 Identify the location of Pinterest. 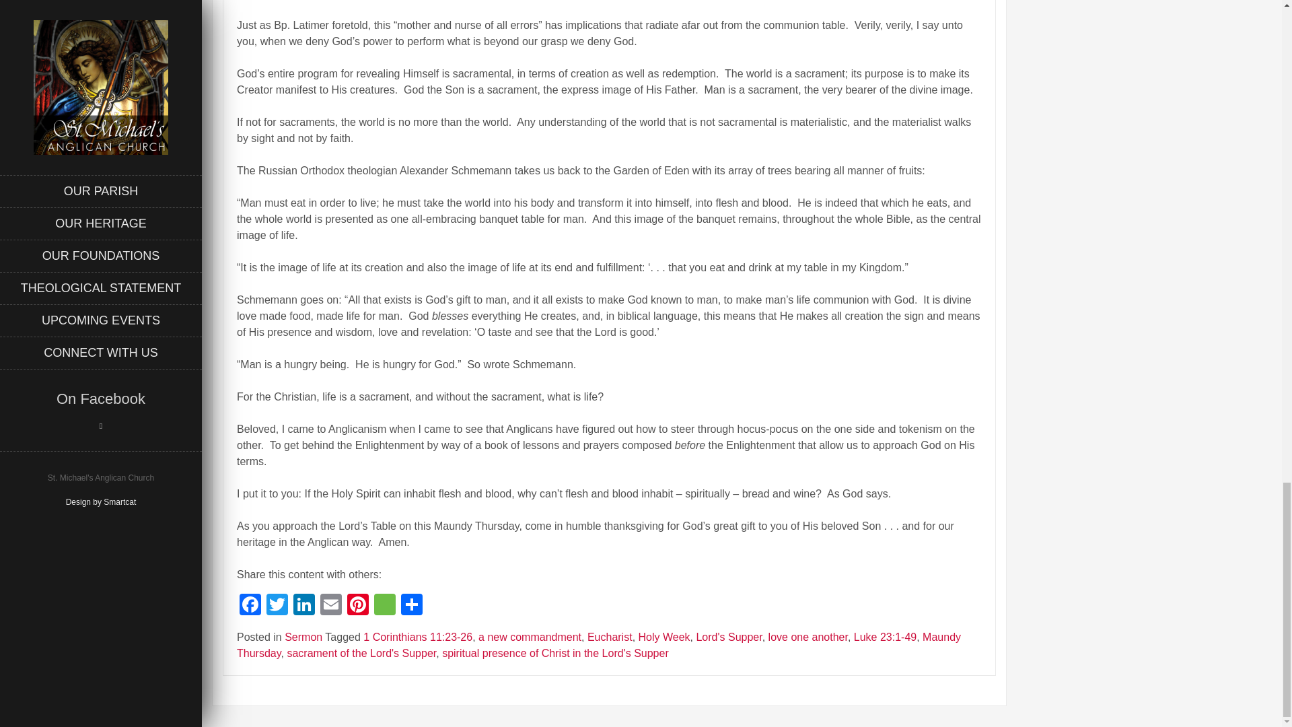
(358, 606).